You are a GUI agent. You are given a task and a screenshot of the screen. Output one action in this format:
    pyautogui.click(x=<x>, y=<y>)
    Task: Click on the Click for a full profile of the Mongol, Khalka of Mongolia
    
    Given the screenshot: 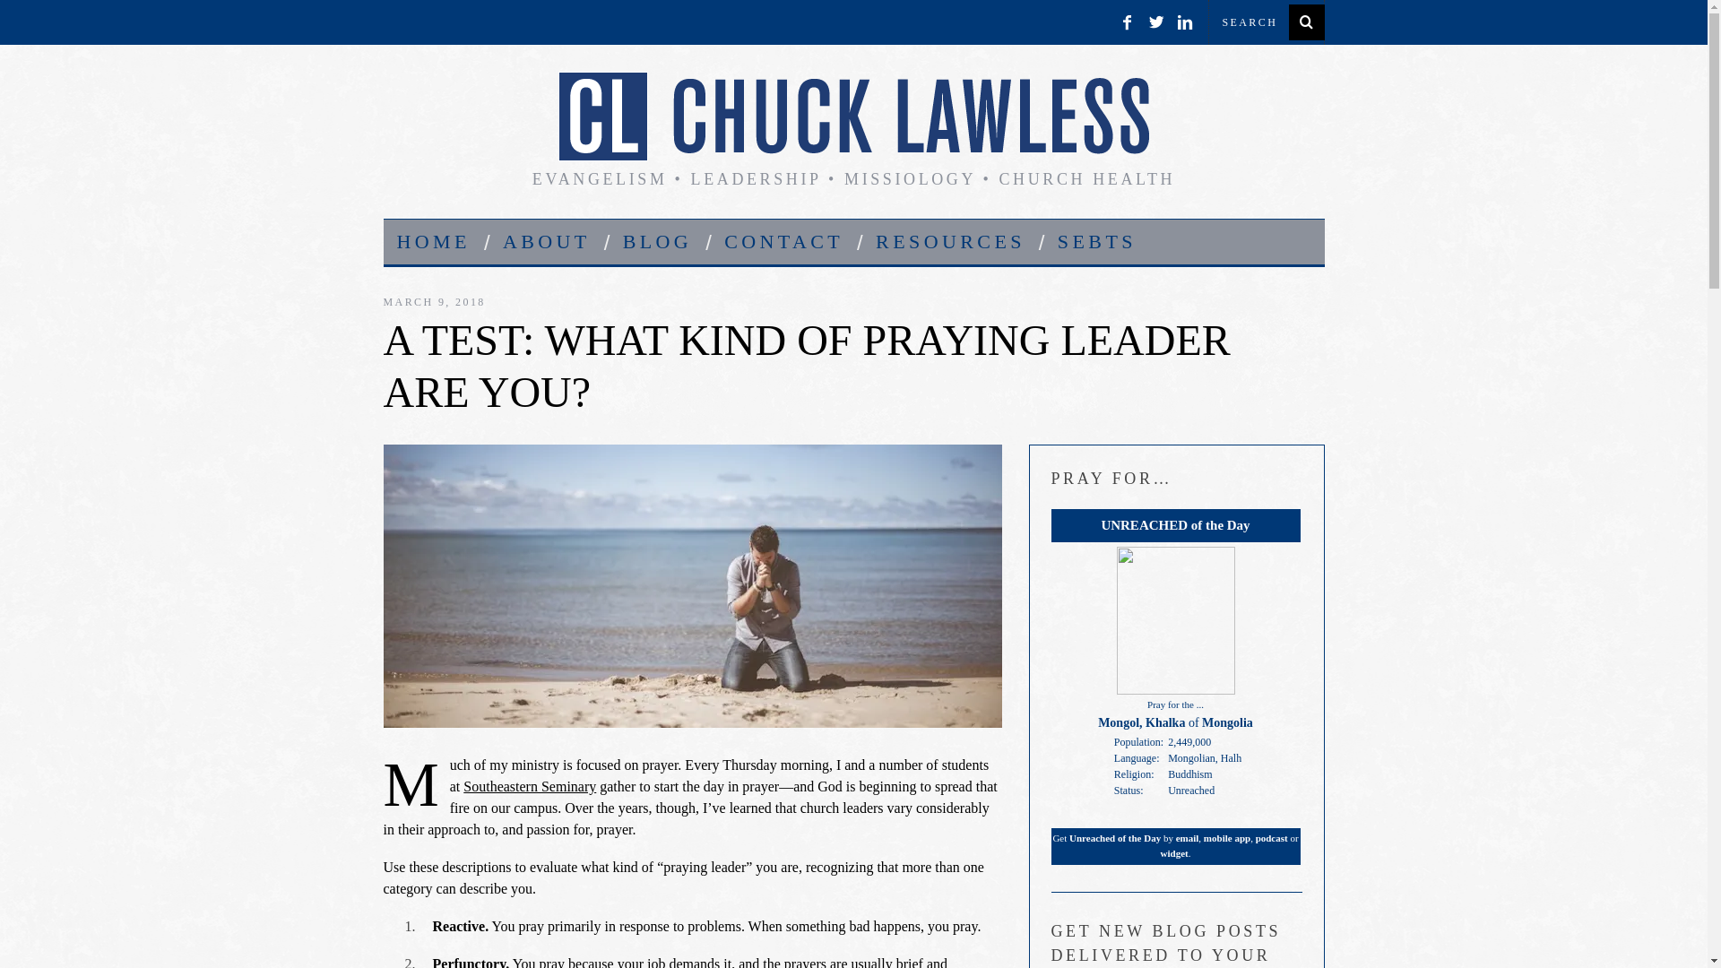 What is the action you would take?
    pyautogui.click(x=1176, y=690)
    